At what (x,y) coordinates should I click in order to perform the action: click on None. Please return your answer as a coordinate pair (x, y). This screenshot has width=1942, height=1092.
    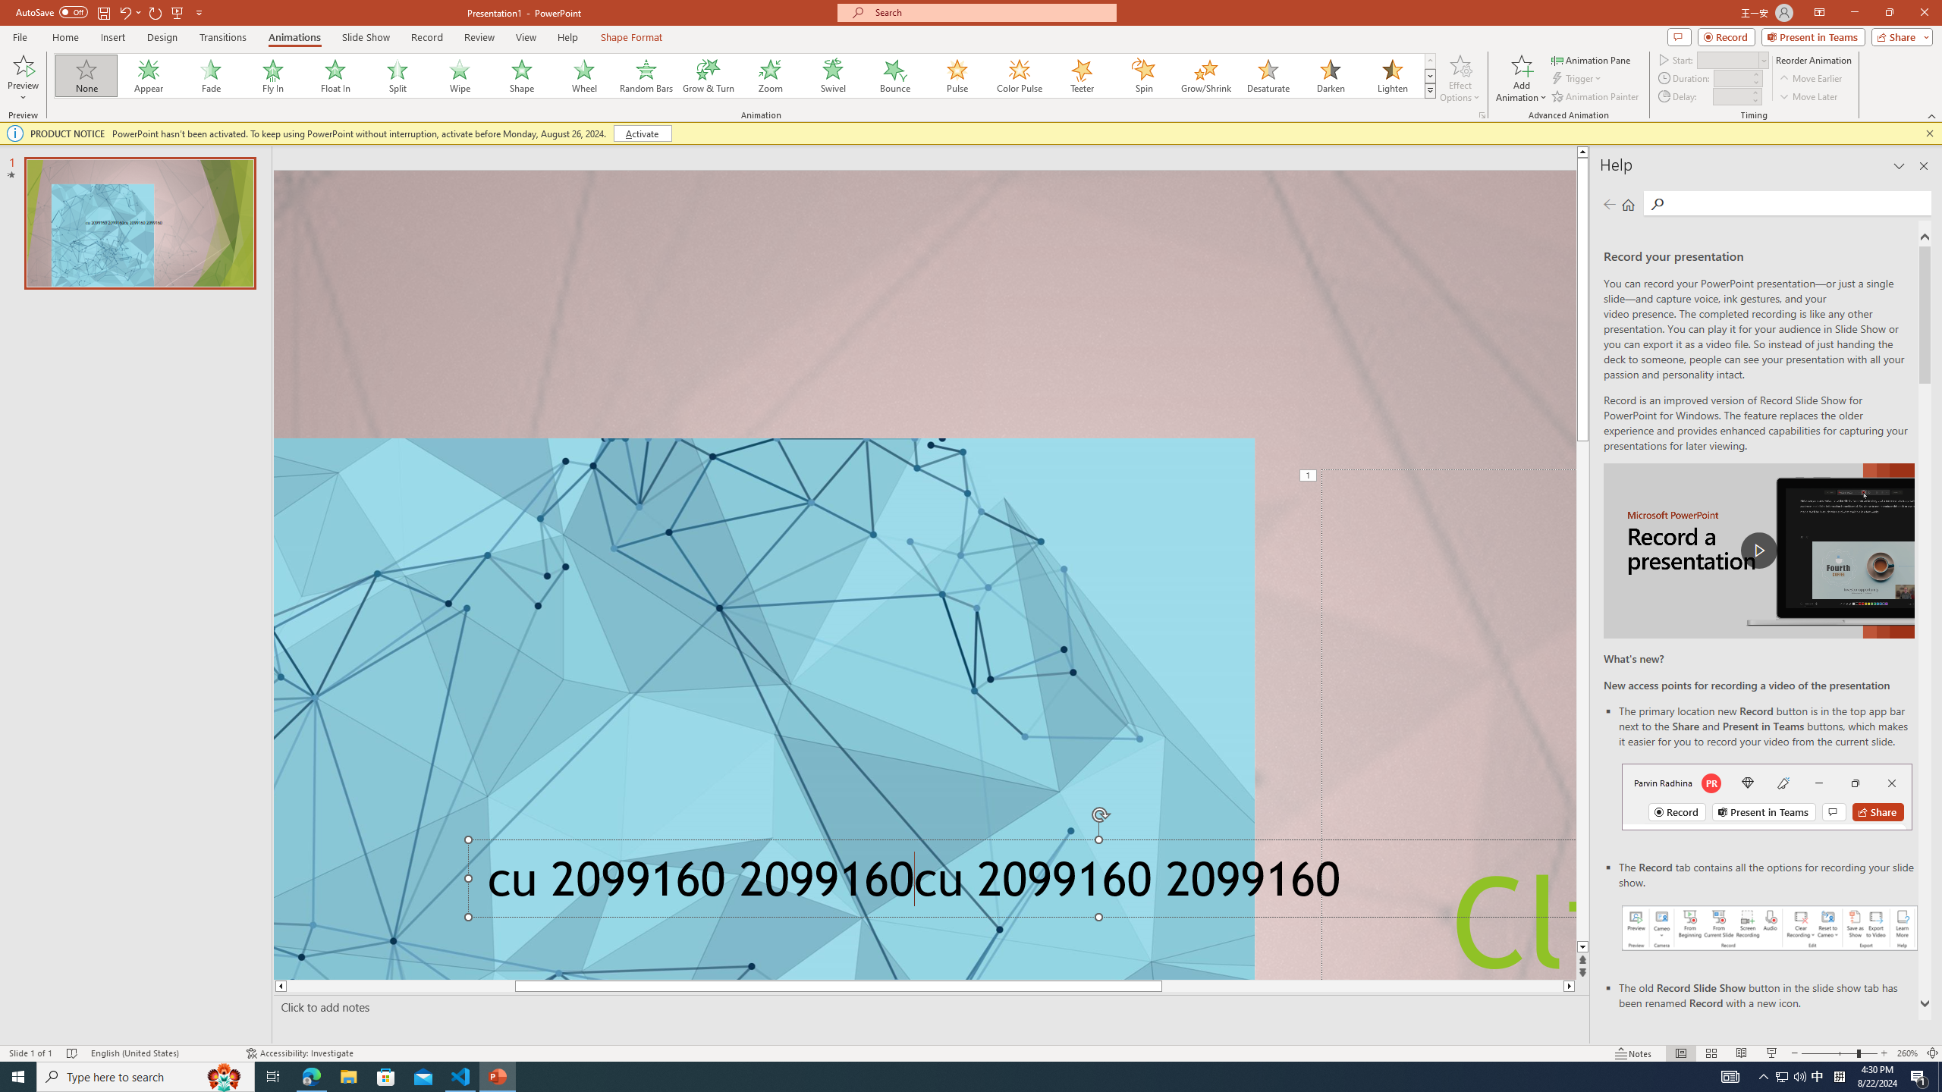
    Looking at the image, I should click on (87, 76).